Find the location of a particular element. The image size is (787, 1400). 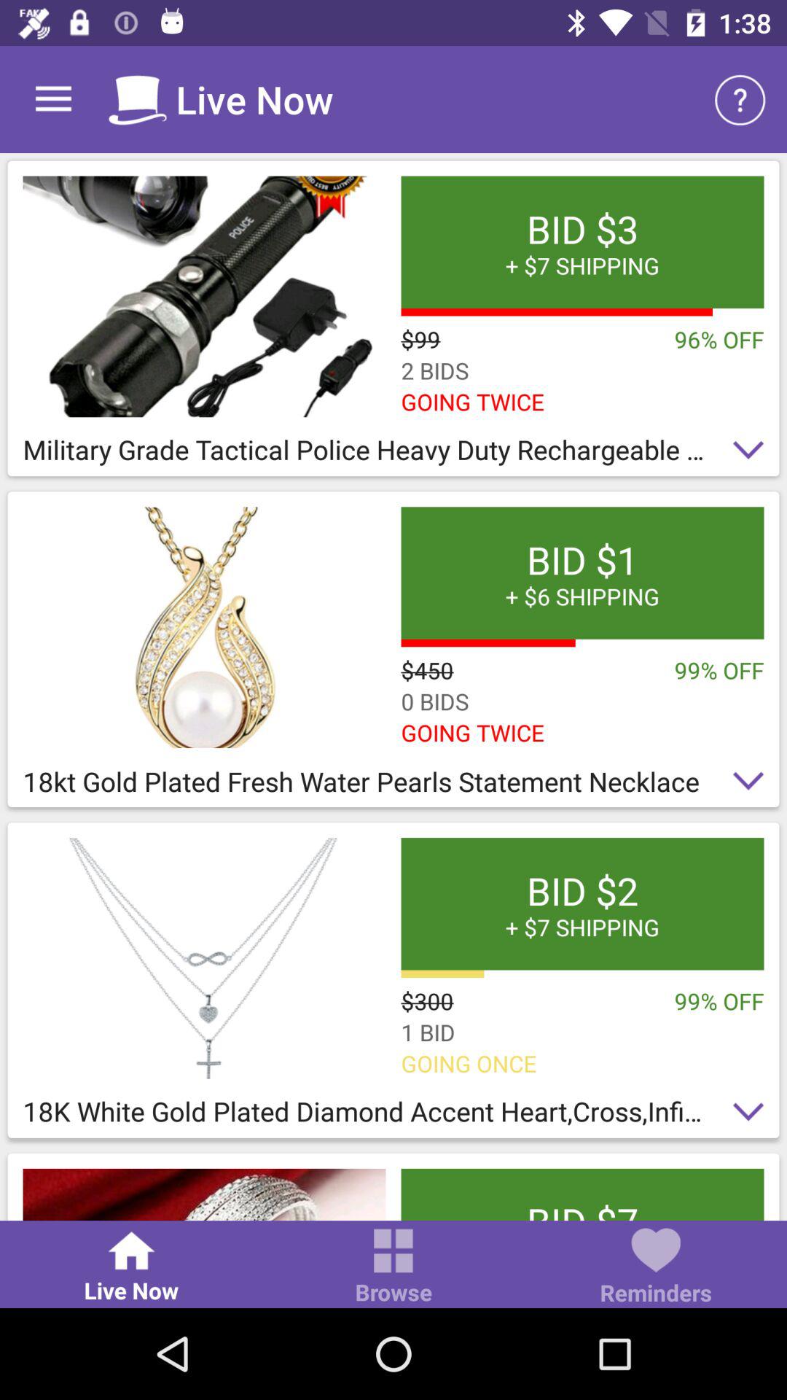

enlarge picture is located at coordinates (204, 1194).